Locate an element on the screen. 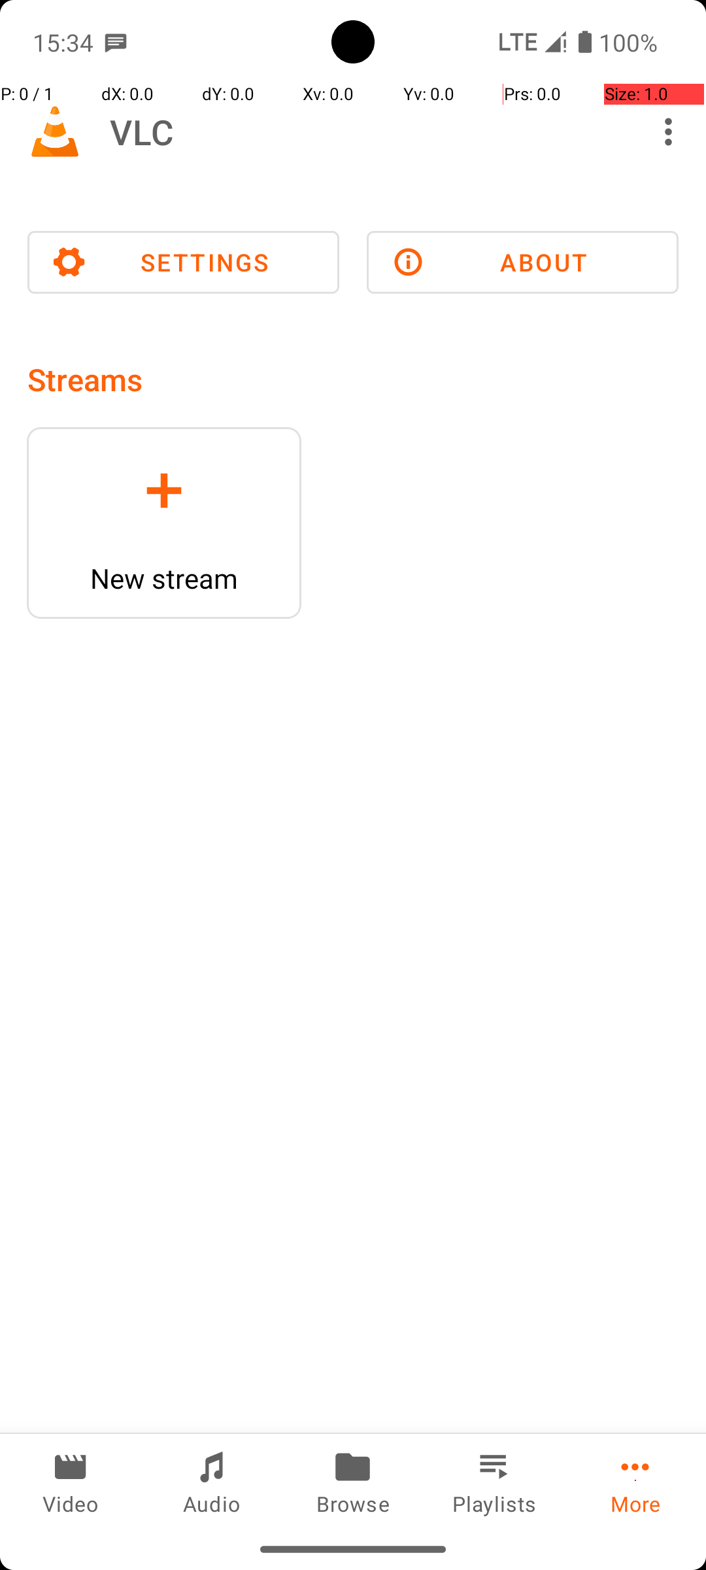  SETTINGS is located at coordinates (183, 262).